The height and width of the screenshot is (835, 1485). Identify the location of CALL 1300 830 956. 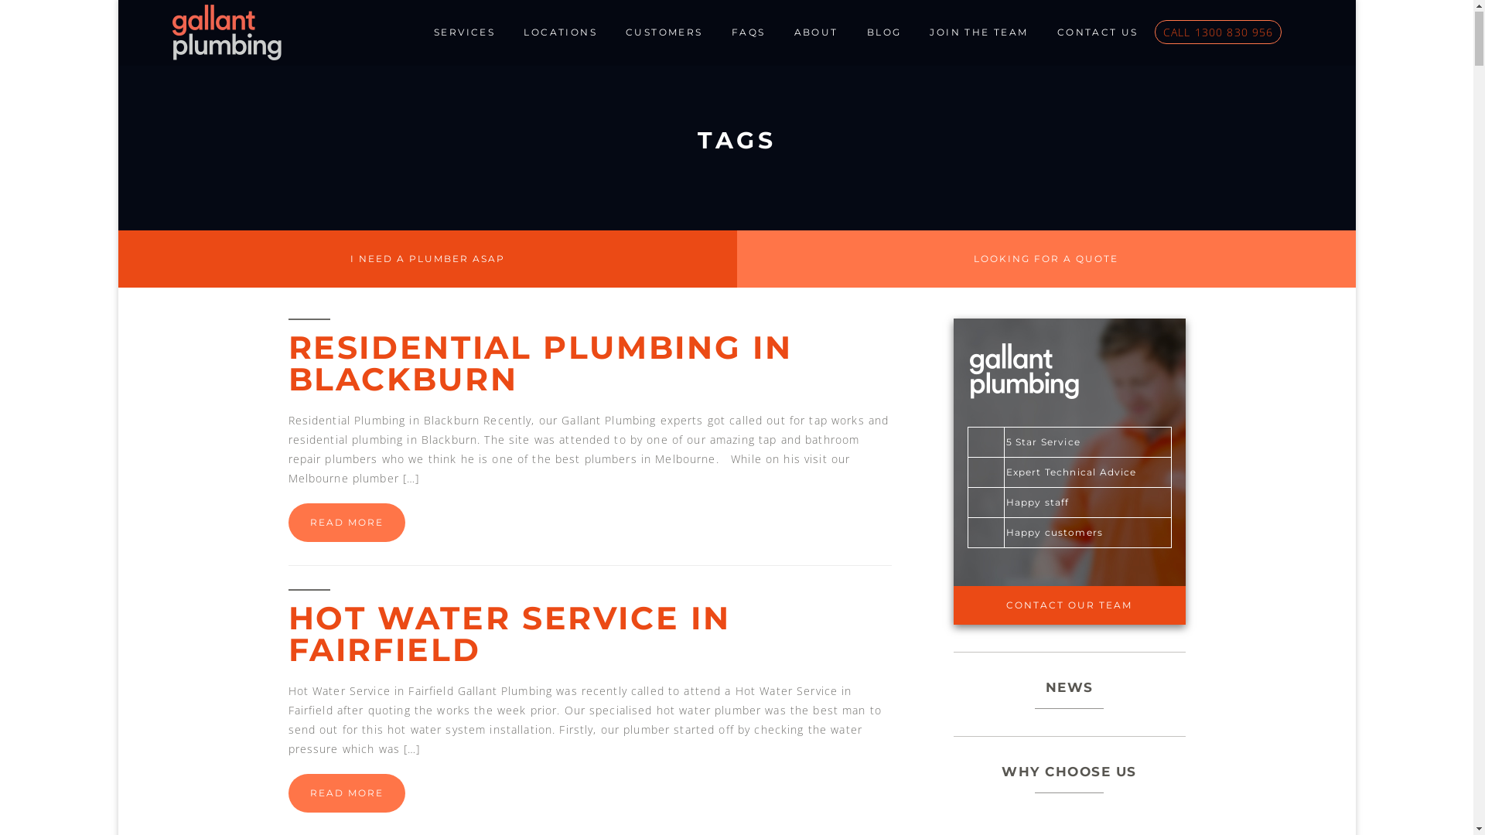
(1218, 34).